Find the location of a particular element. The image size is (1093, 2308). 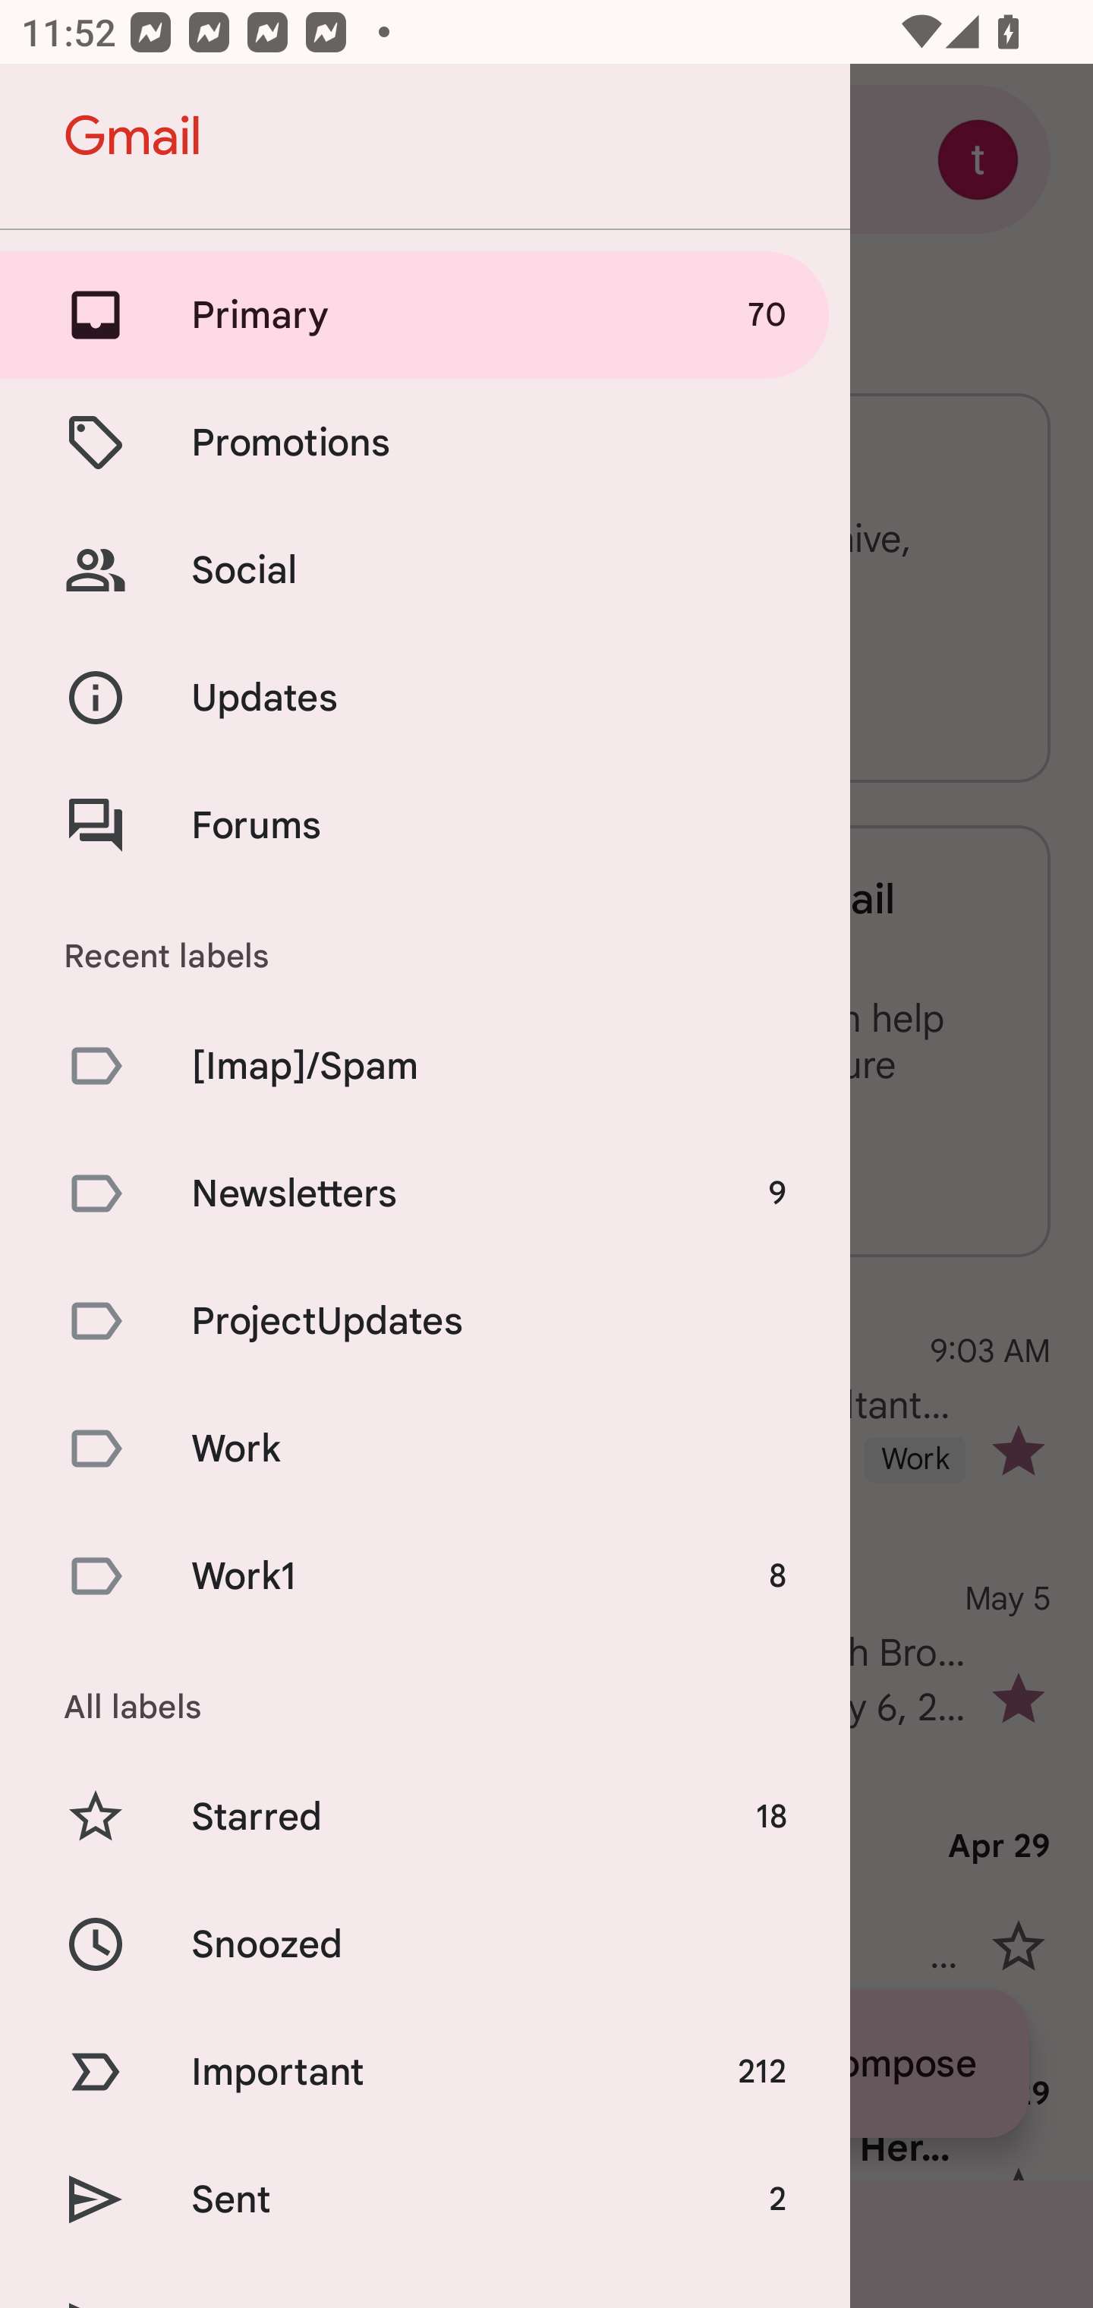

ProjectUpdates is located at coordinates (425, 1321).